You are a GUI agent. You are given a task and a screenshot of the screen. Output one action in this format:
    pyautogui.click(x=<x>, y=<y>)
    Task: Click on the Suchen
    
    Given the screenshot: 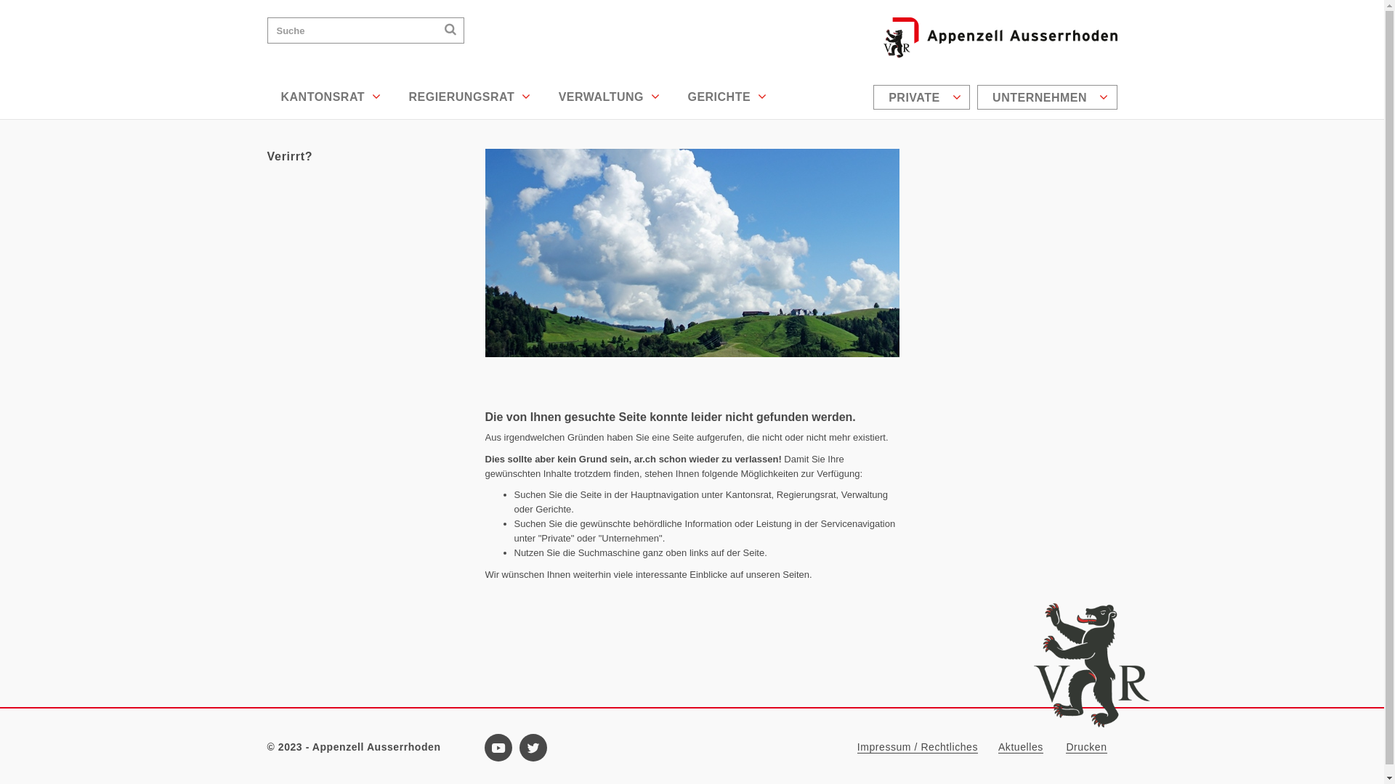 What is the action you would take?
    pyautogui.click(x=450, y=29)
    